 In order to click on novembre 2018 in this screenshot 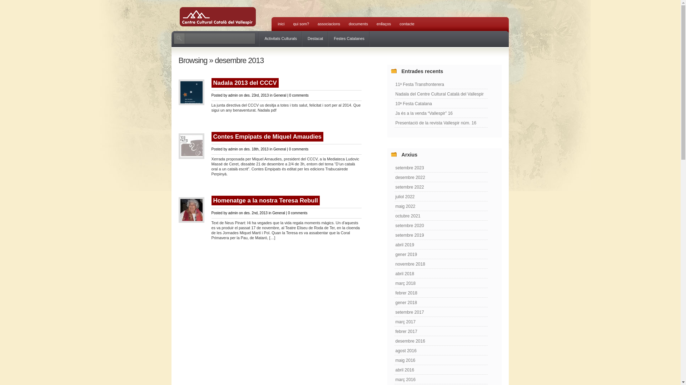, I will do `click(441, 264)`.